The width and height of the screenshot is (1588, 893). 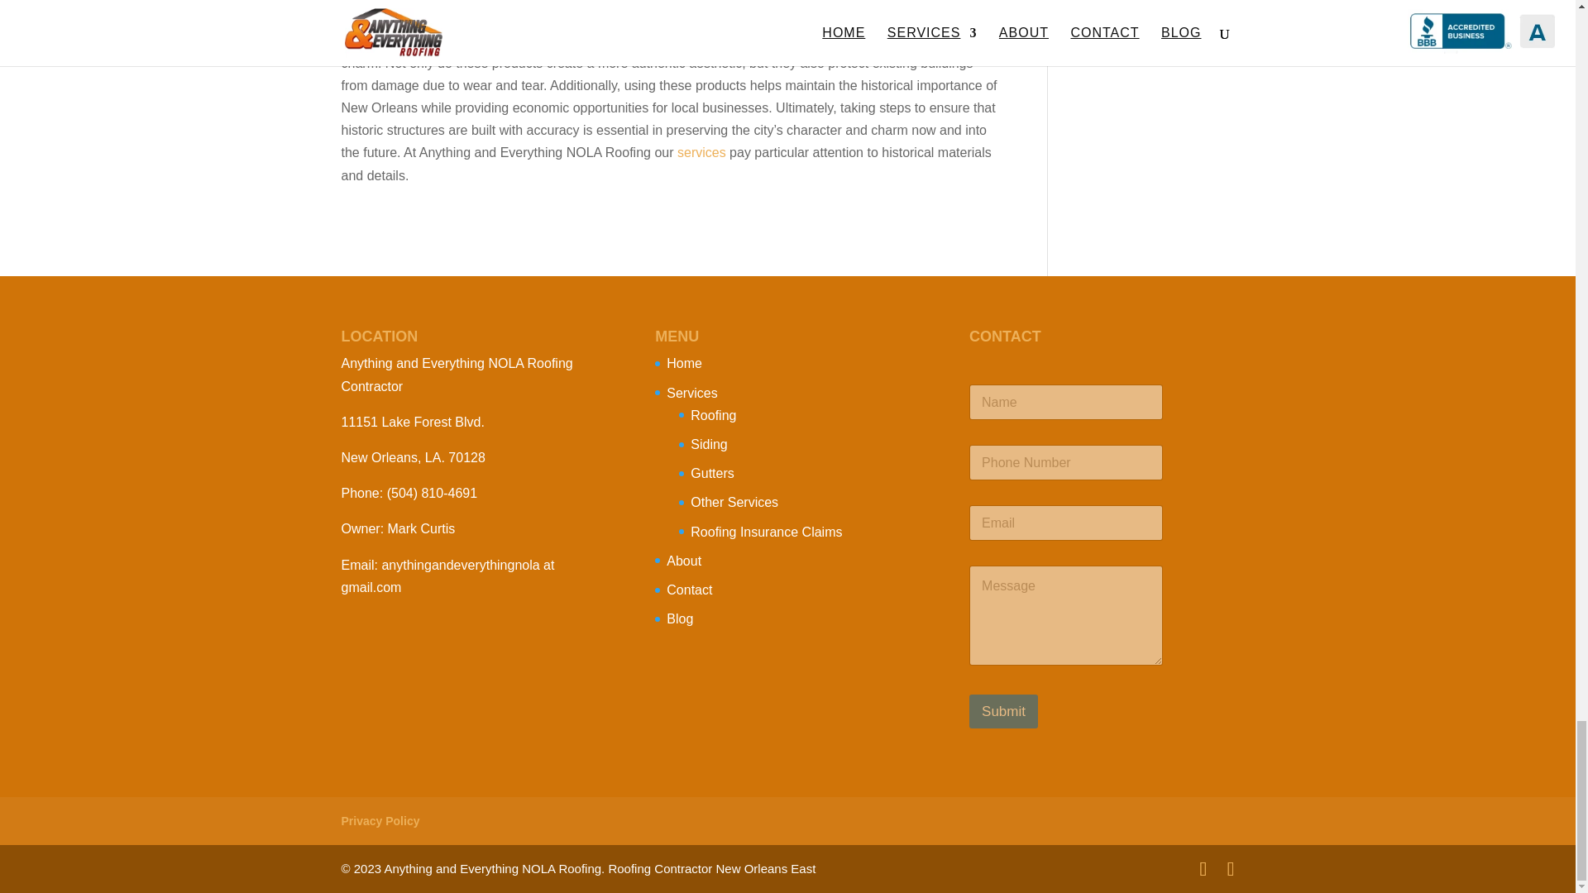 What do you see at coordinates (766, 532) in the screenshot?
I see `Roofing Insurance Claims` at bounding box center [766, 532].